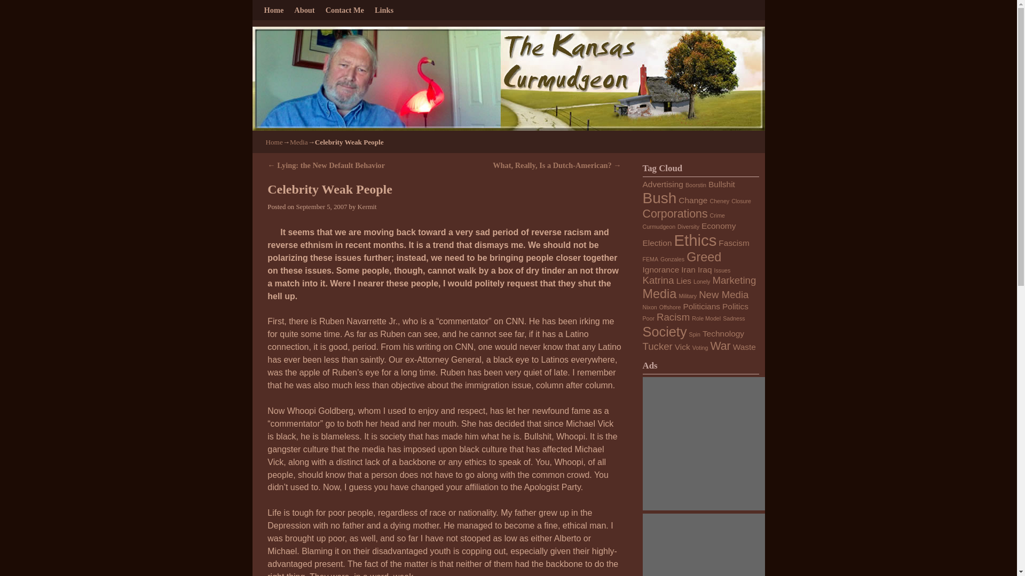 The image size is (1025, 576). What do you see at coordinates (734, 243) in the screenshot?
I see `Fascism` at bounding box center [734, 243].